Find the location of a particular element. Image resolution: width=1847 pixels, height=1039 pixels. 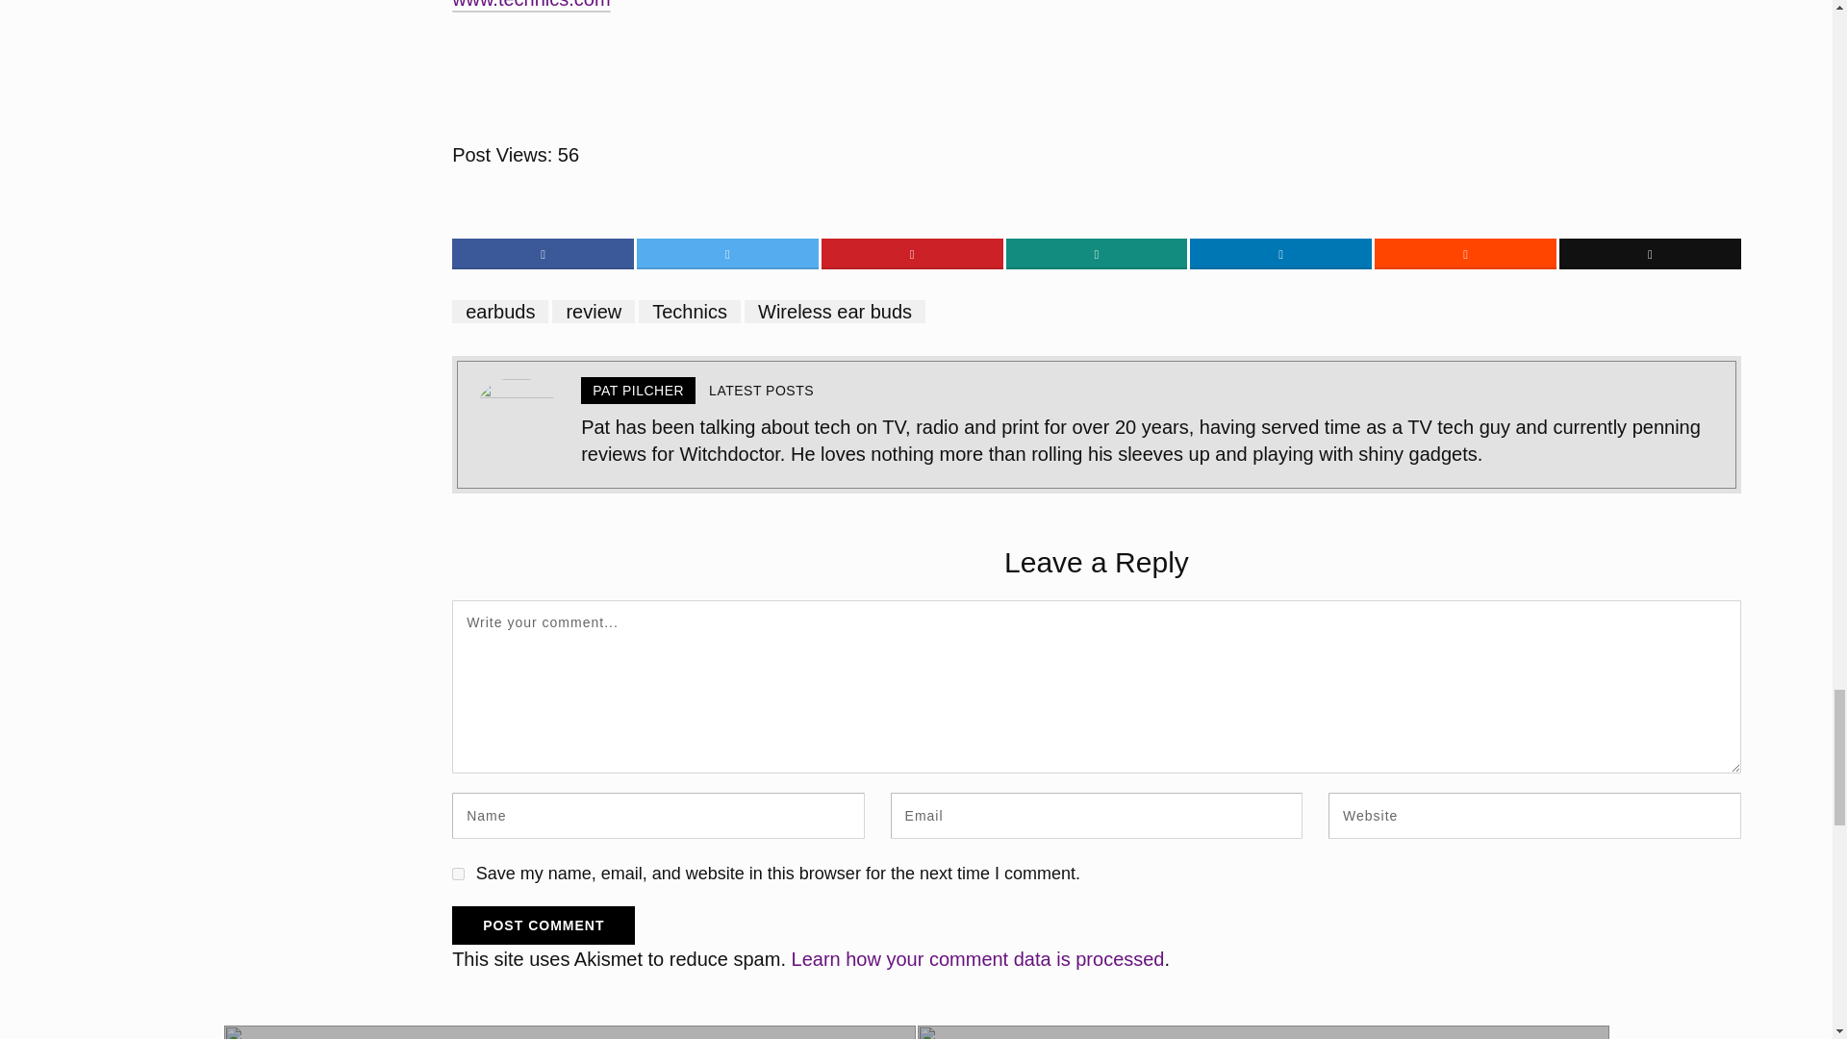

Post Comment is located at coordinates (544, 925).